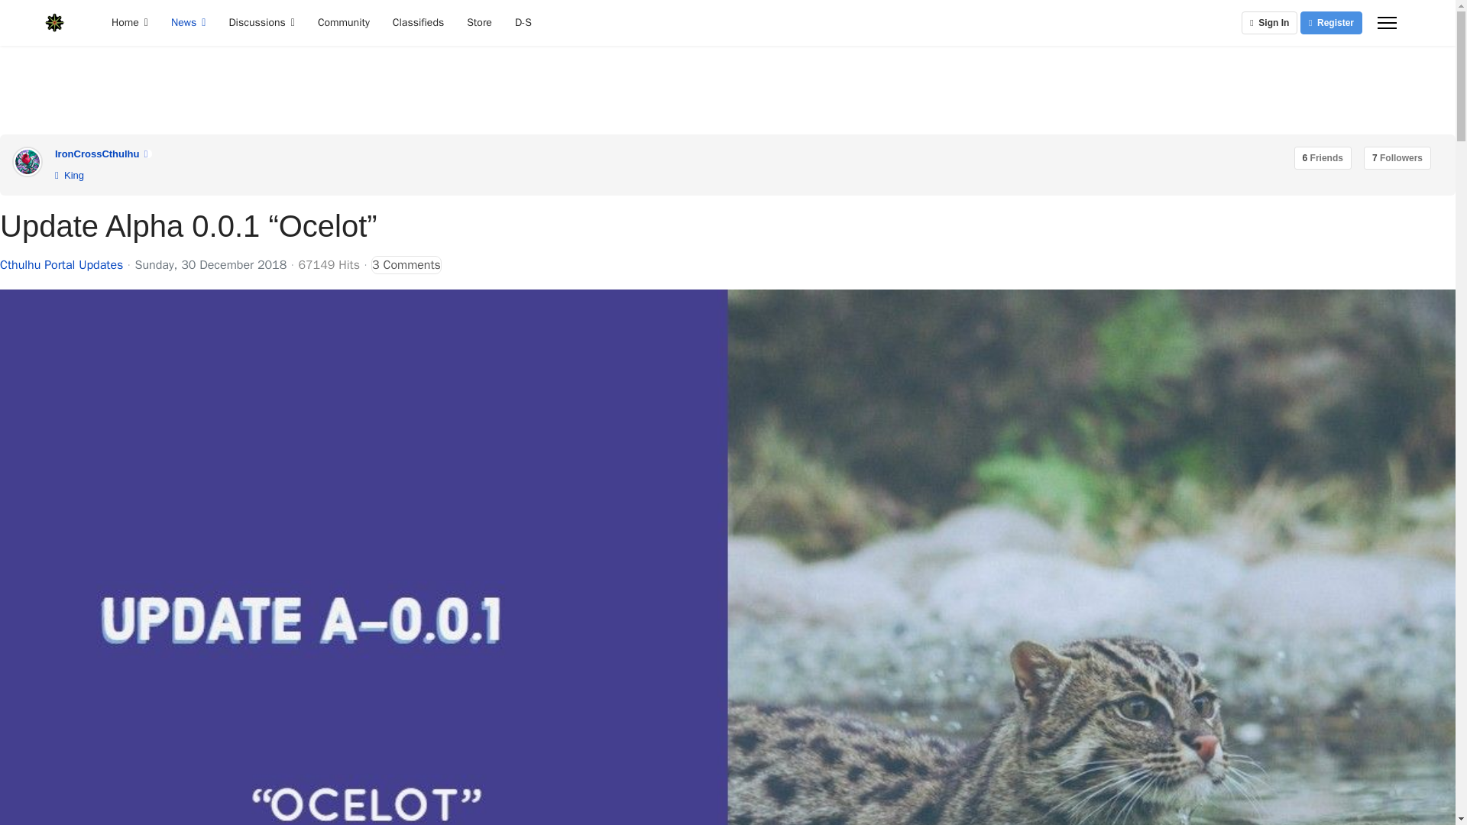 Image resolution: width=1467 pixels, height=825 pixels. What do you see at coordinates (344, 23) in the screenshot?
I see `Community` at bounding box center [344, 23].